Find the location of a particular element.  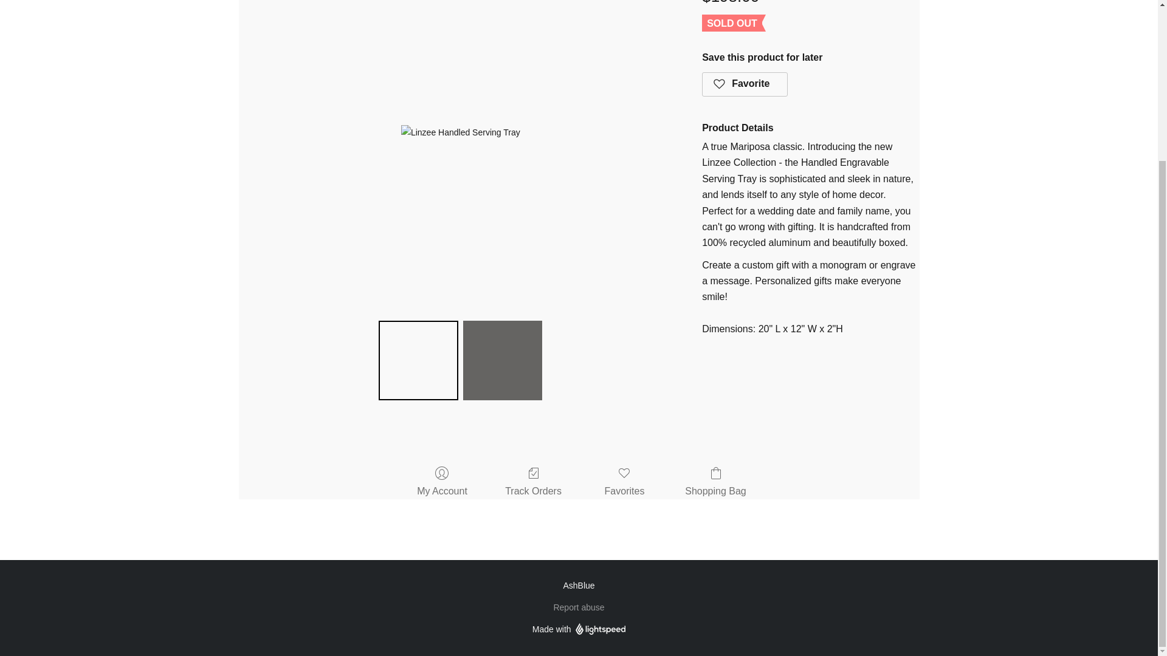

Track Orders is located at coordinates (533, 482).